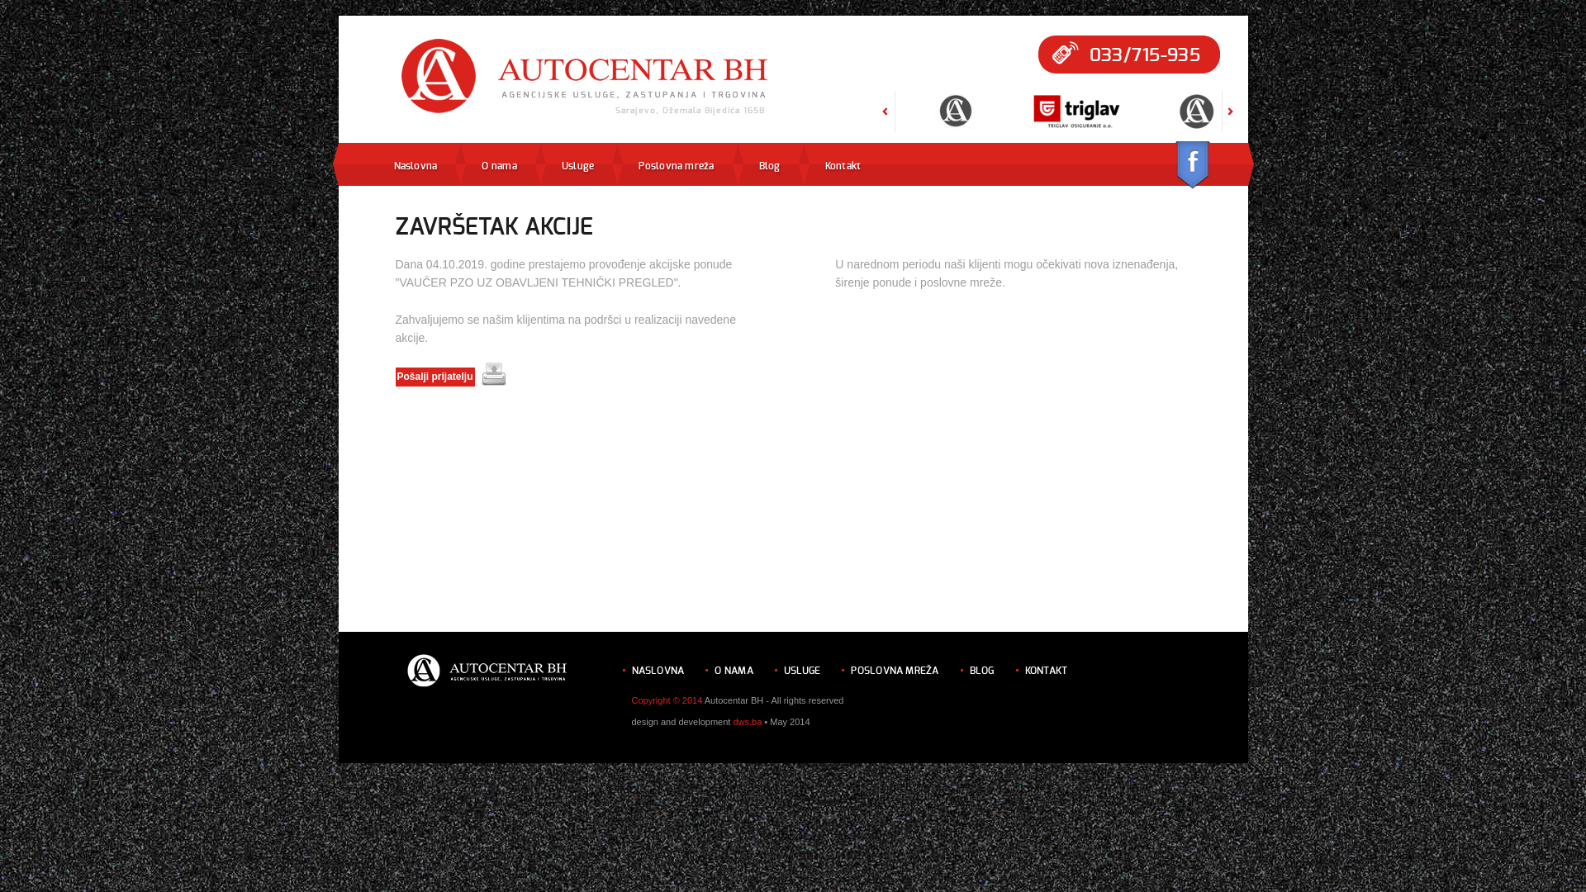  Describe the element at coordinates (586, 78) in the screenshot. I see `AutoCentar BH` at that location.